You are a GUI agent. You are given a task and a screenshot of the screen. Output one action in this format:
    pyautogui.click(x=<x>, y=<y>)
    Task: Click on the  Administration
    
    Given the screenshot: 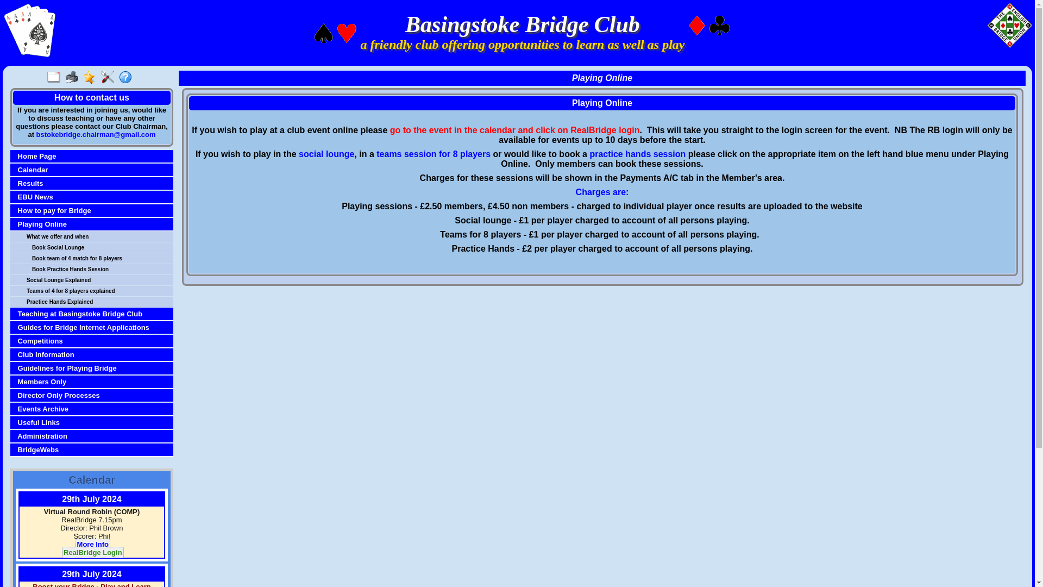 What is the action you would take?
    pyautogui.click(x=93, y=436)
    